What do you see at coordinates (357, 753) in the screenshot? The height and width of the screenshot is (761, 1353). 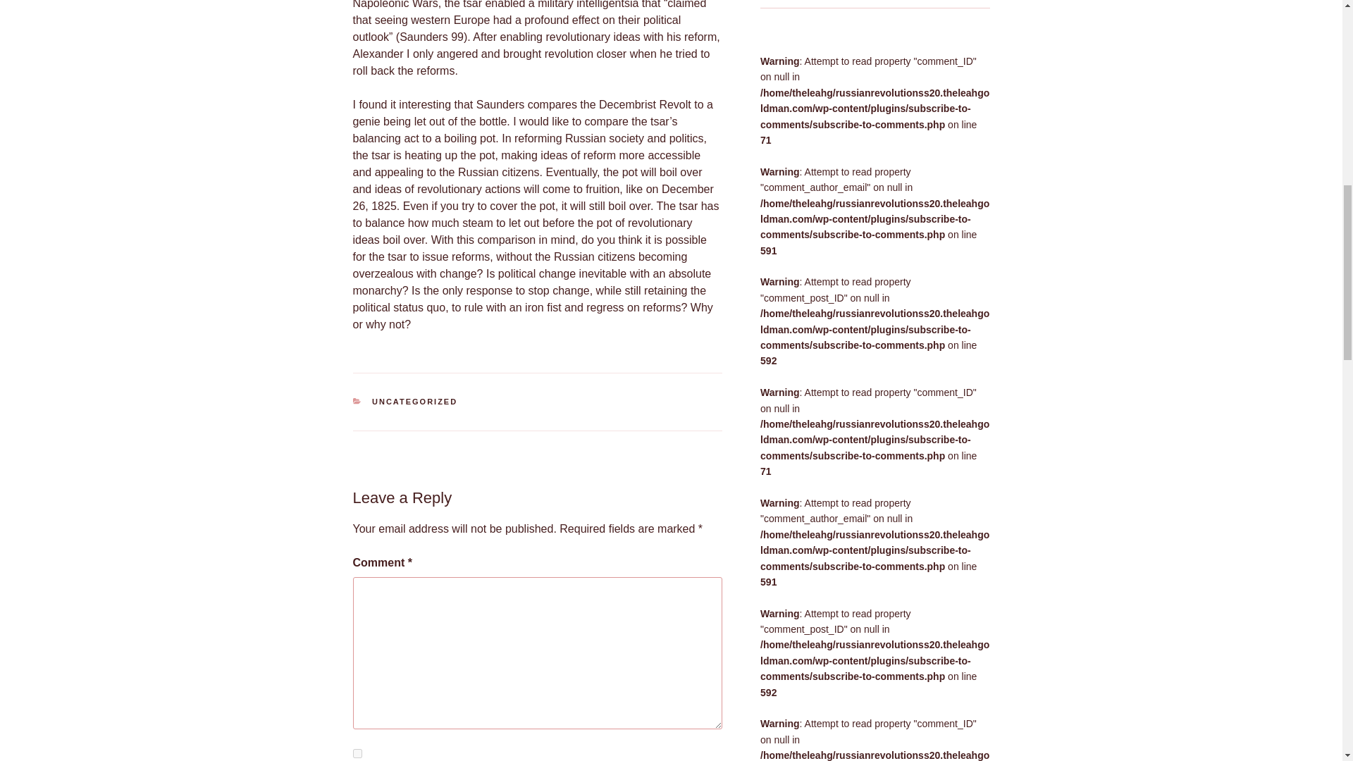 I see `subscribe` at bounding box center [357, 753].